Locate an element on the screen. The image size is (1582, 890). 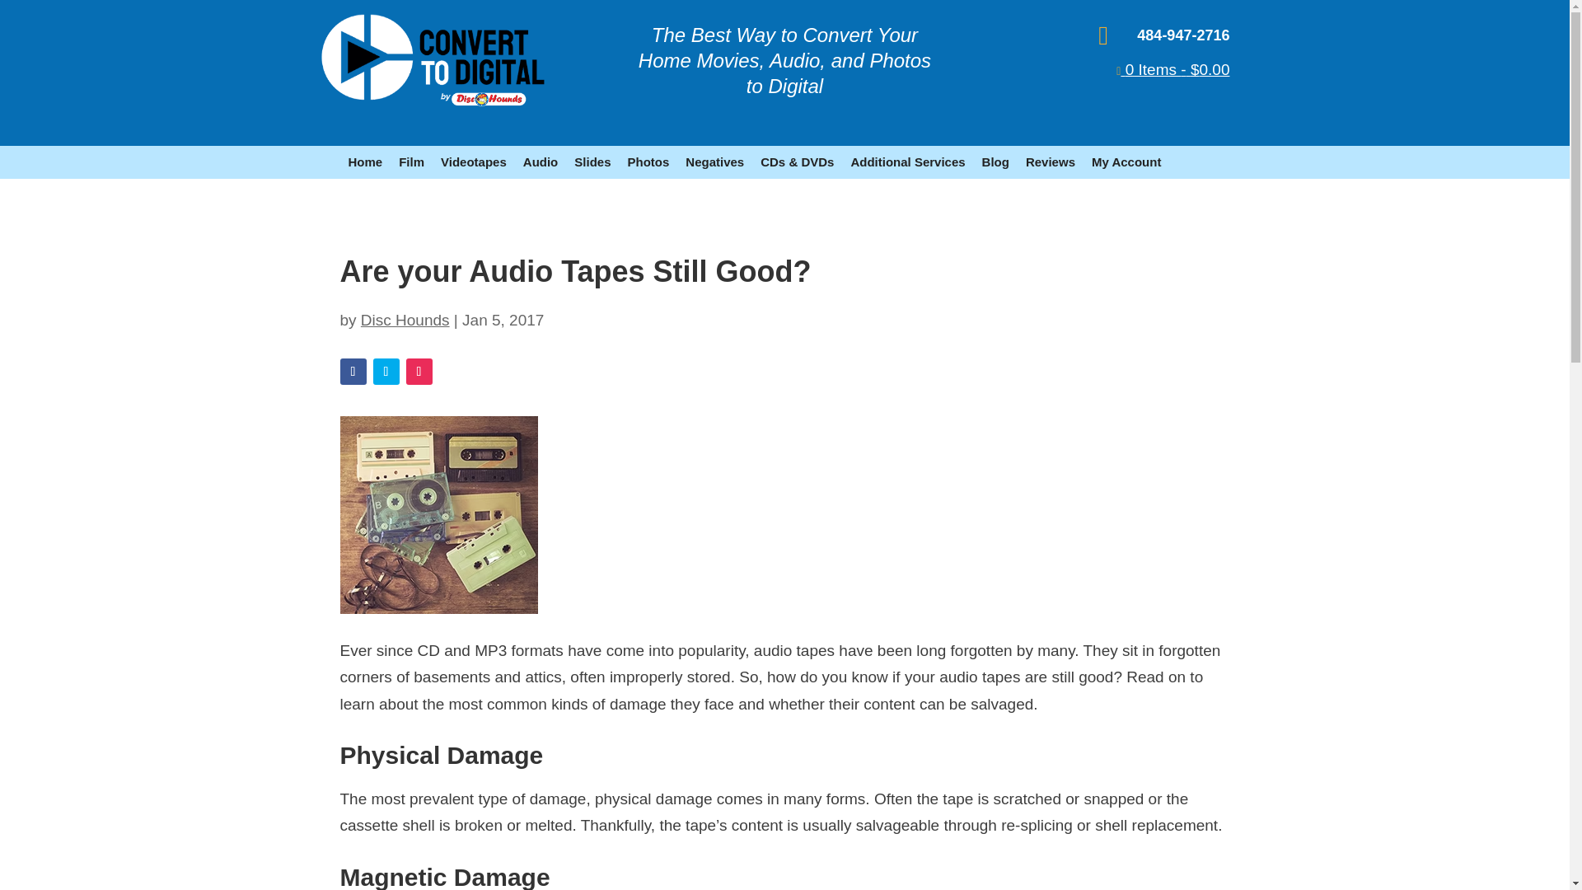
Photos is located at coordinates (648, 162).